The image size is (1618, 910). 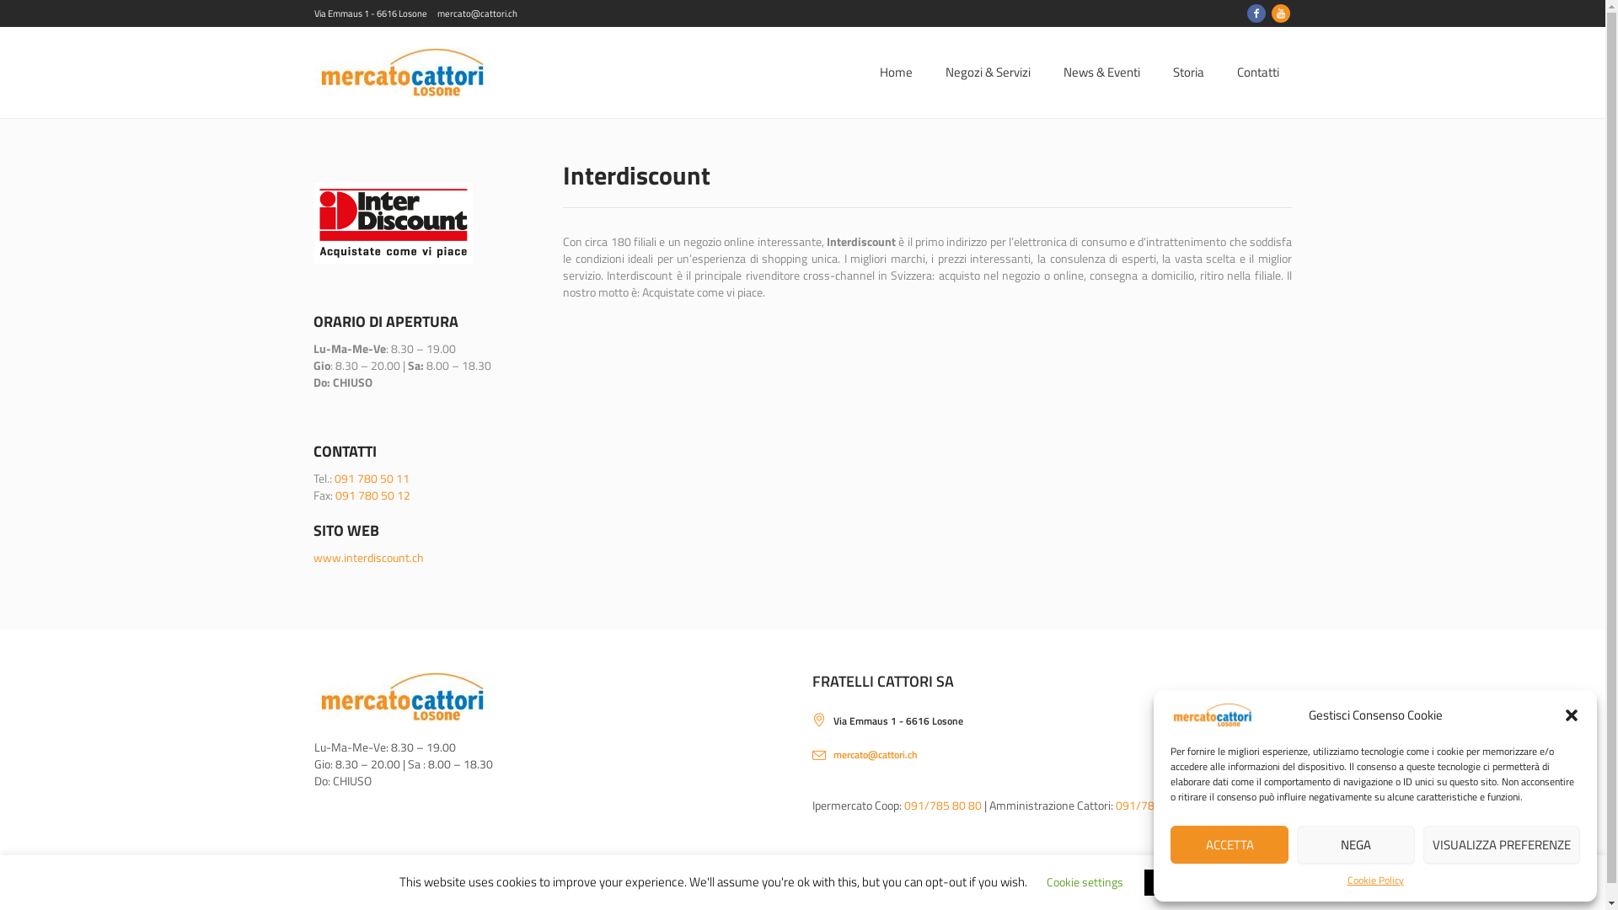 What do you see at coordinates (1188, 72) in the screenshot?
I see `Storia` at bounding box center [1188, 72].